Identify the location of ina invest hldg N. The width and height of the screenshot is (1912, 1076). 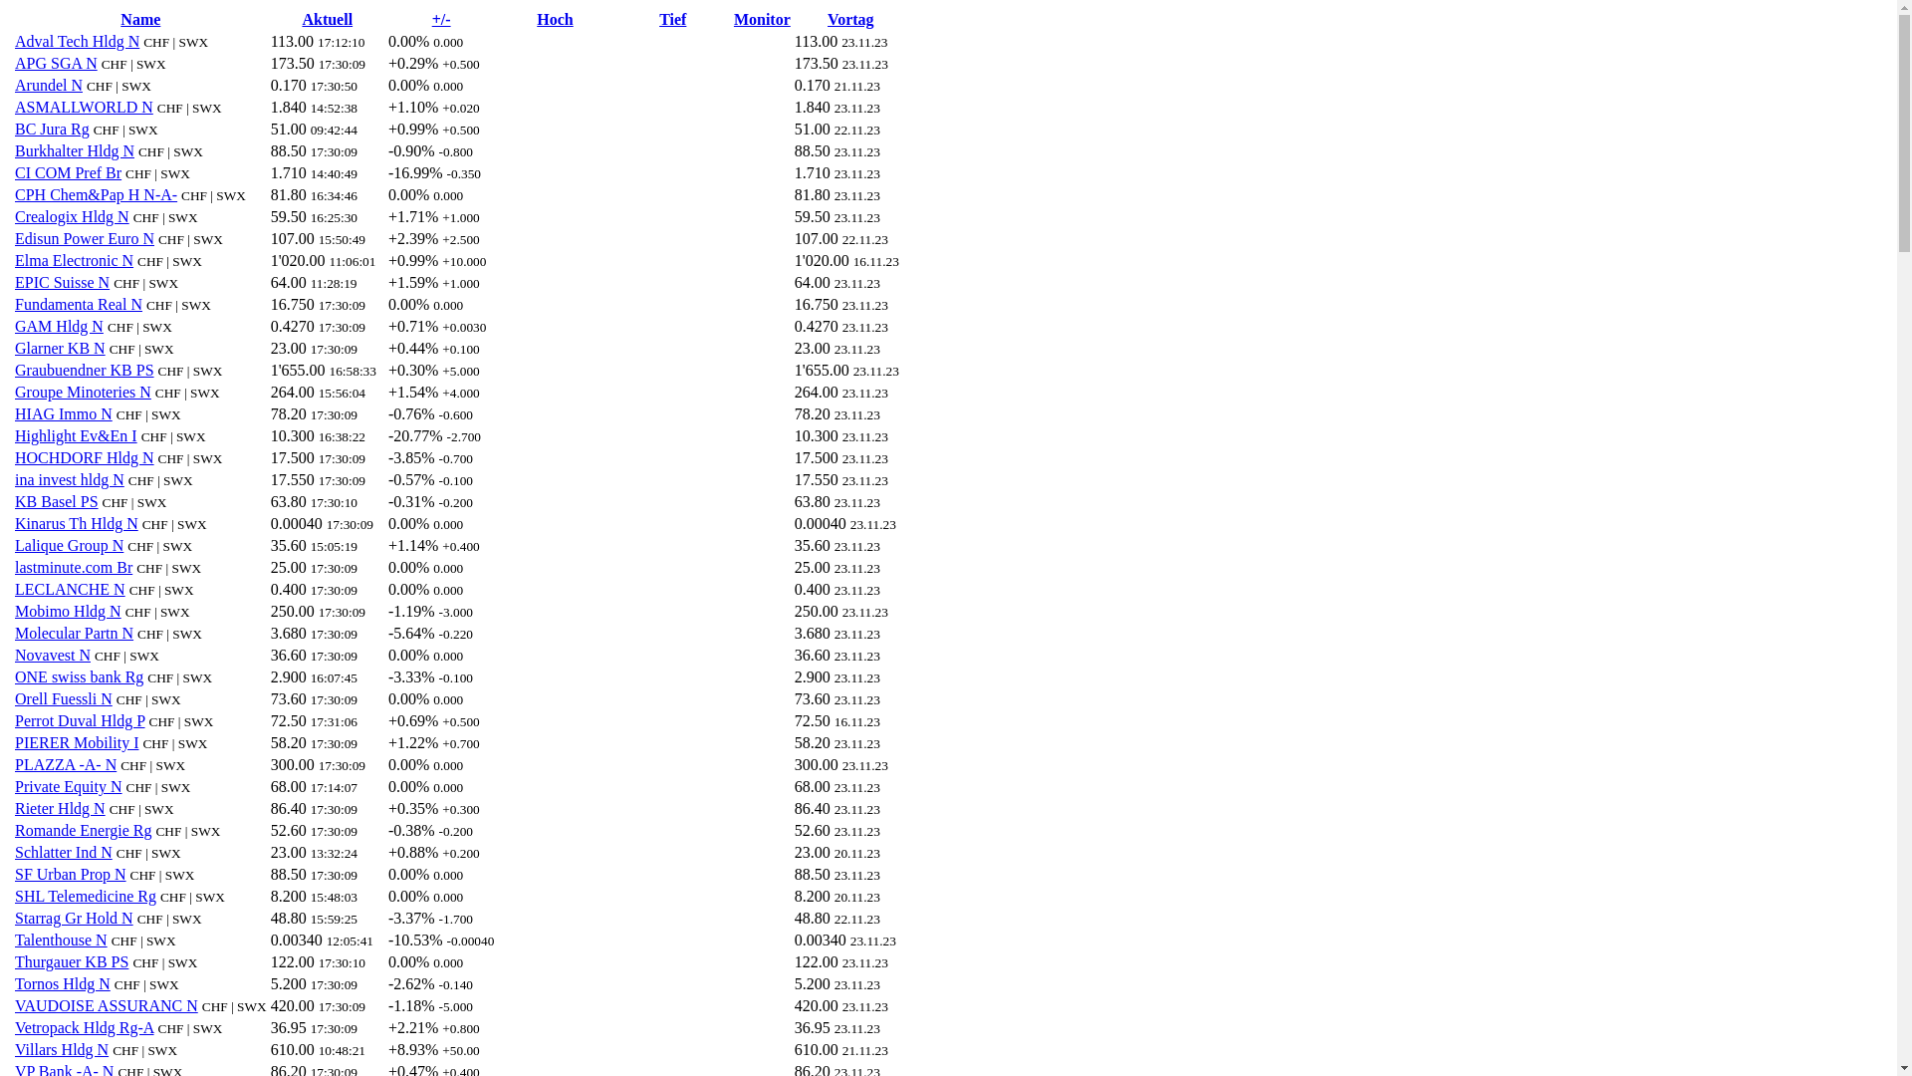
(70, 480).